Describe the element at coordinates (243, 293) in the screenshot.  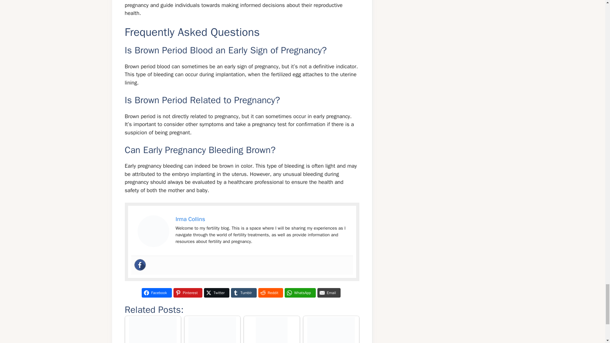
I see `Tumblr` at that location.